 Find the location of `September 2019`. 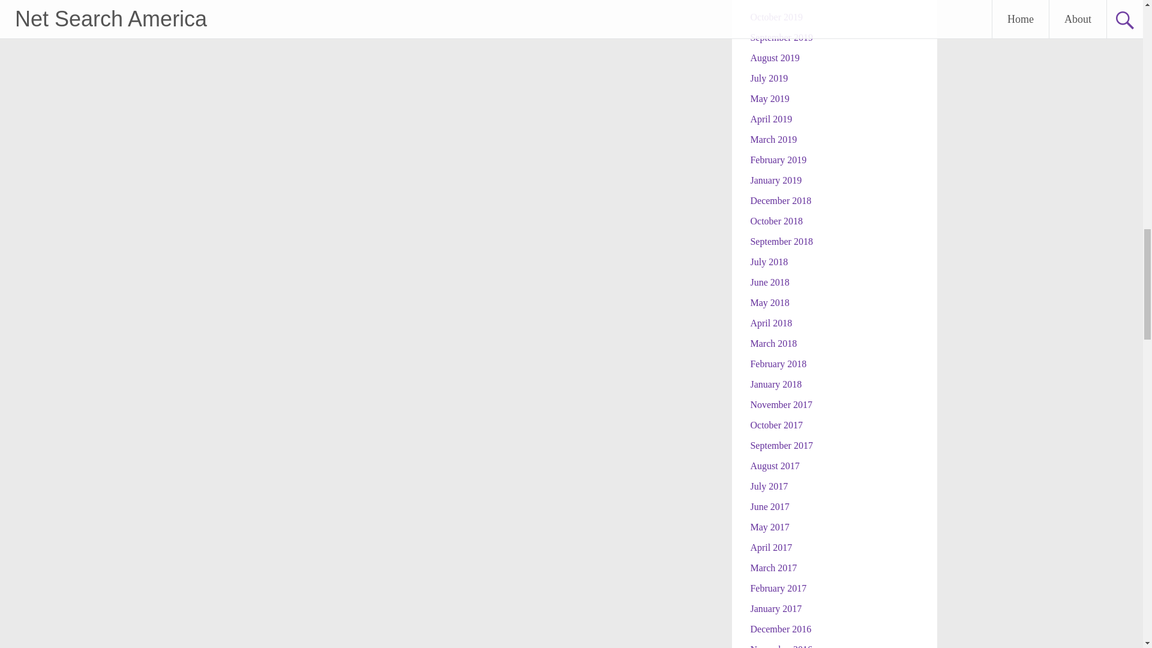

September 2019 is located at coordinates (781, 37).